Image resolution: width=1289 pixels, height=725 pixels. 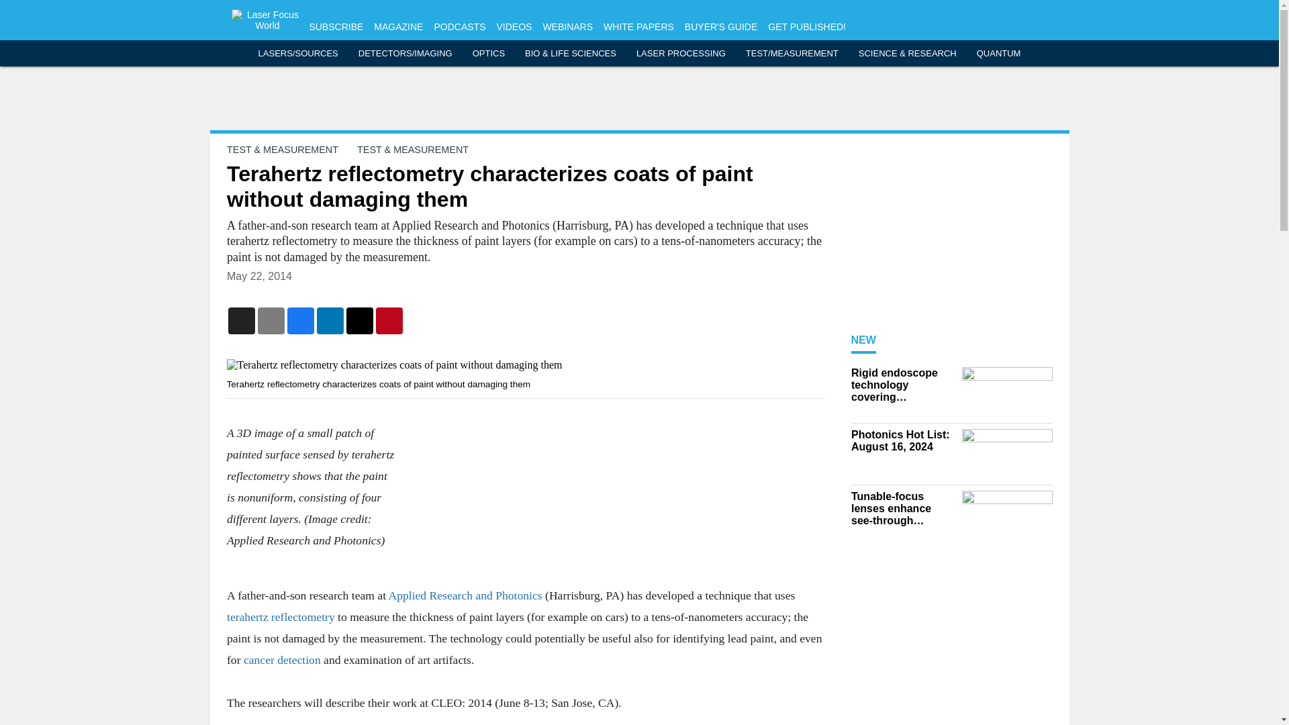 I want to click on SUBSCRIBE, so click(x=336, y=27).